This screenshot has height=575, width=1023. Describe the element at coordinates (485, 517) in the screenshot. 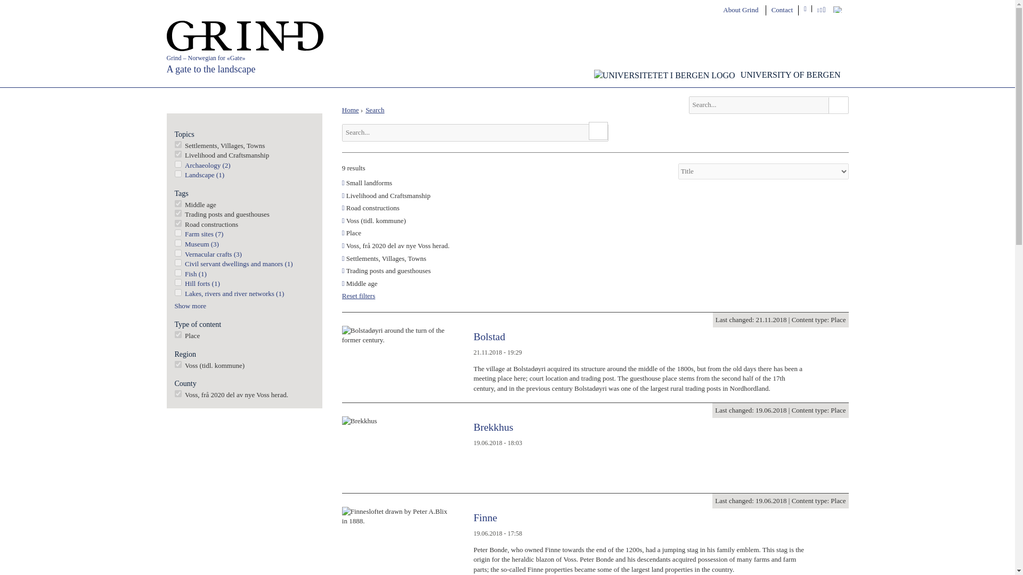

I see `Finne` at that location.